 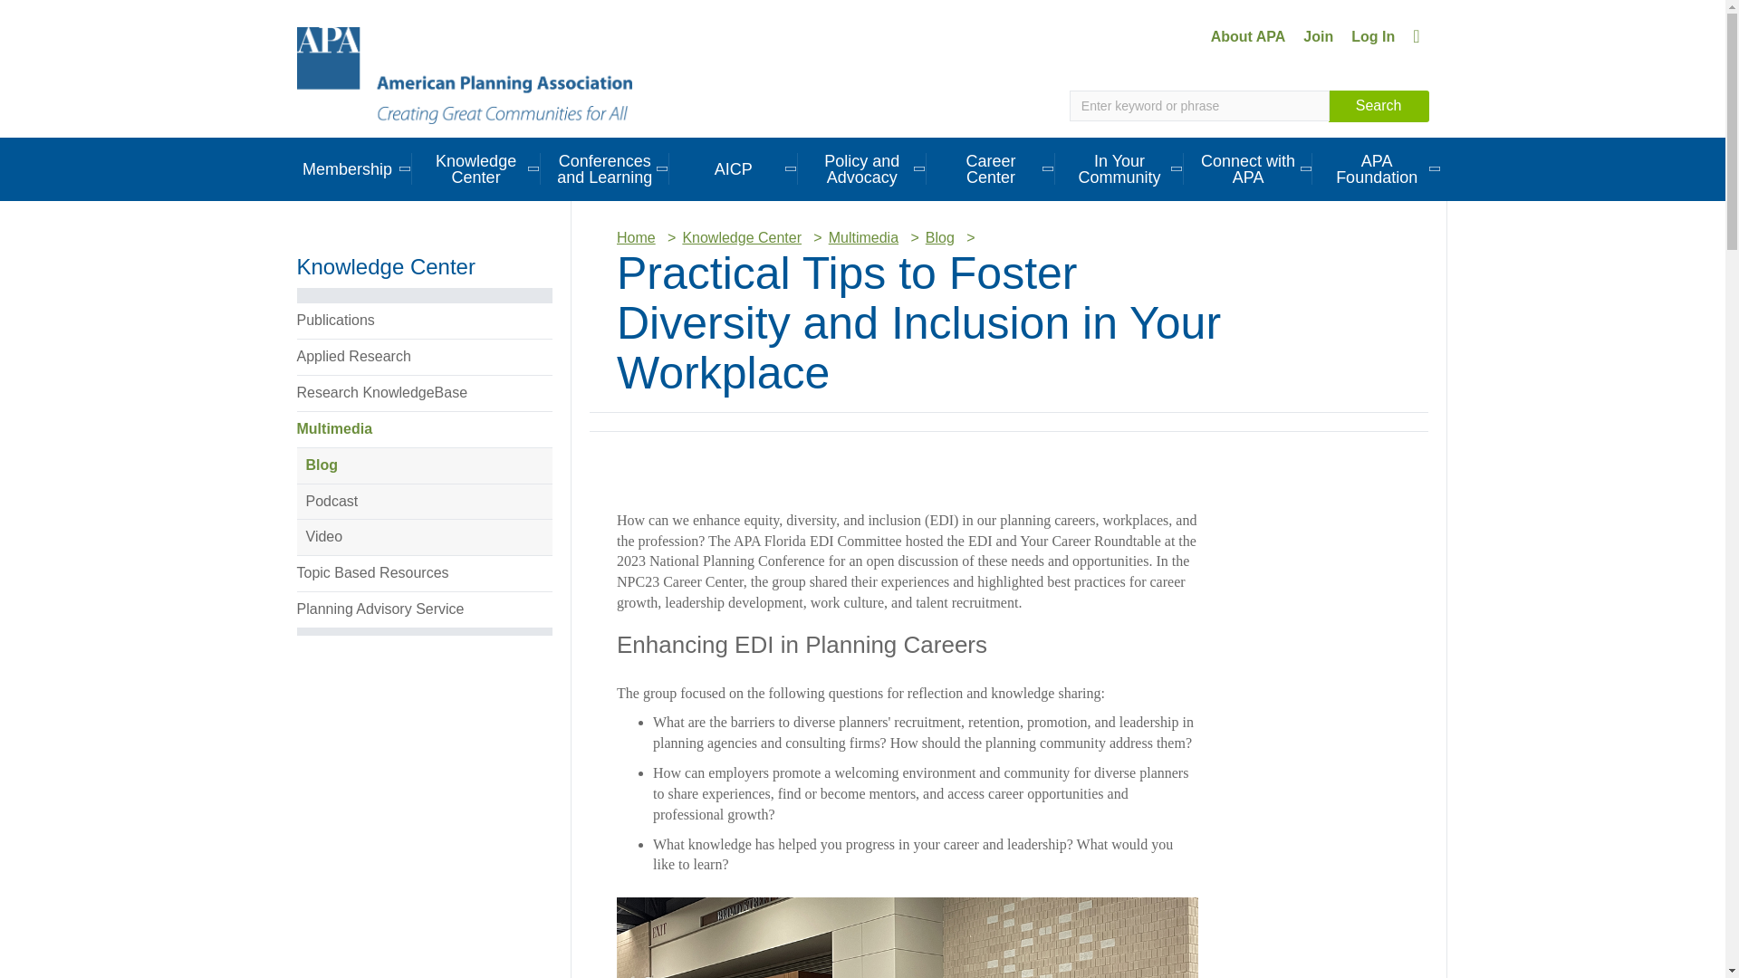 I want to click on Search, so click(x=1379, y=107).